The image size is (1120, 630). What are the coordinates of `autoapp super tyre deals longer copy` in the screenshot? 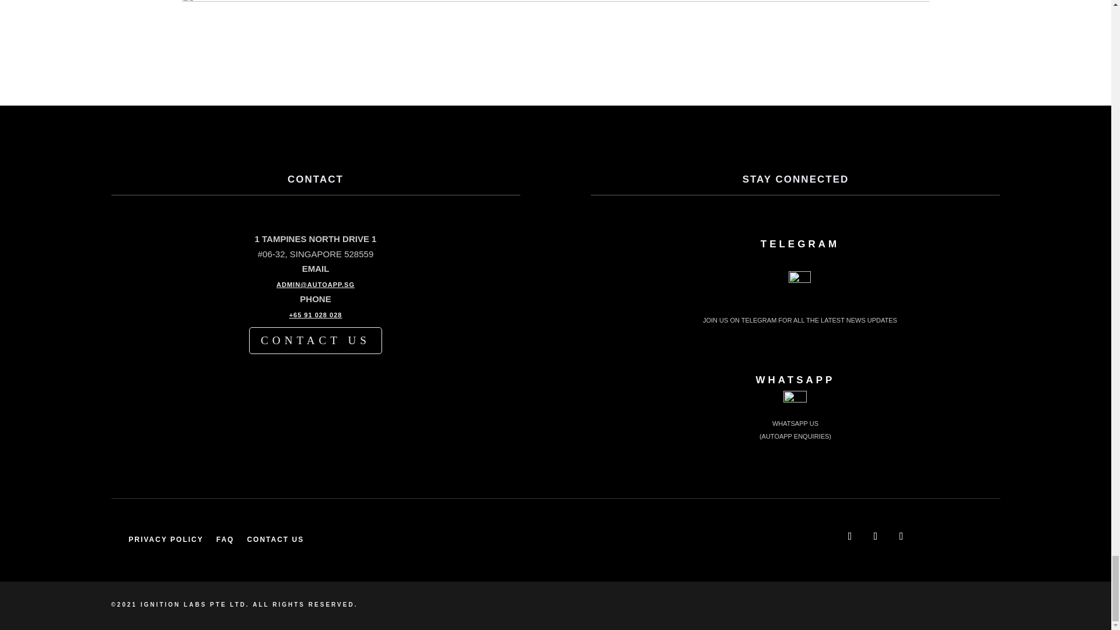 It's located at (555, 47).